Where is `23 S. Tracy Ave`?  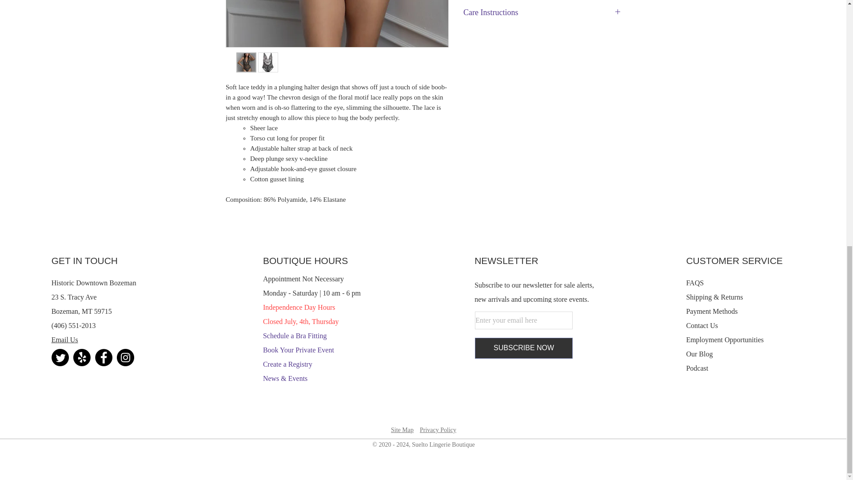 23 S. Tracy Ave is located at coordinates (74, 297).